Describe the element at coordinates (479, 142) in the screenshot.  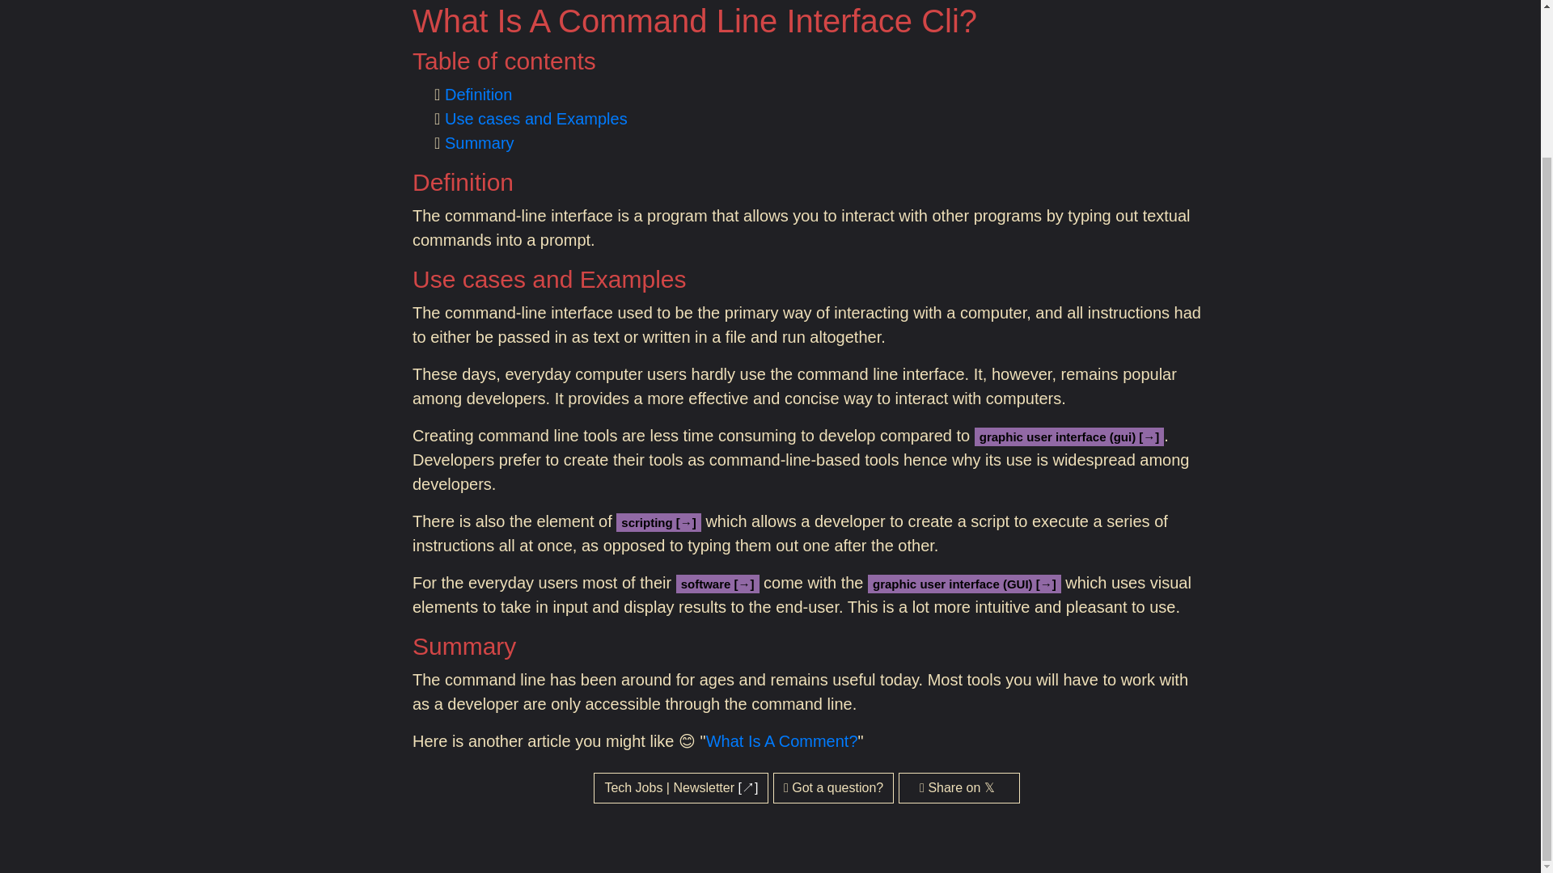
I see `Summary` at that location.